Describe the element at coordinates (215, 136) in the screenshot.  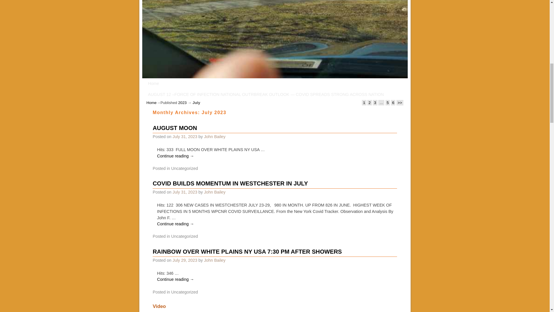
I see `View all posts by John Bailey` at that location.